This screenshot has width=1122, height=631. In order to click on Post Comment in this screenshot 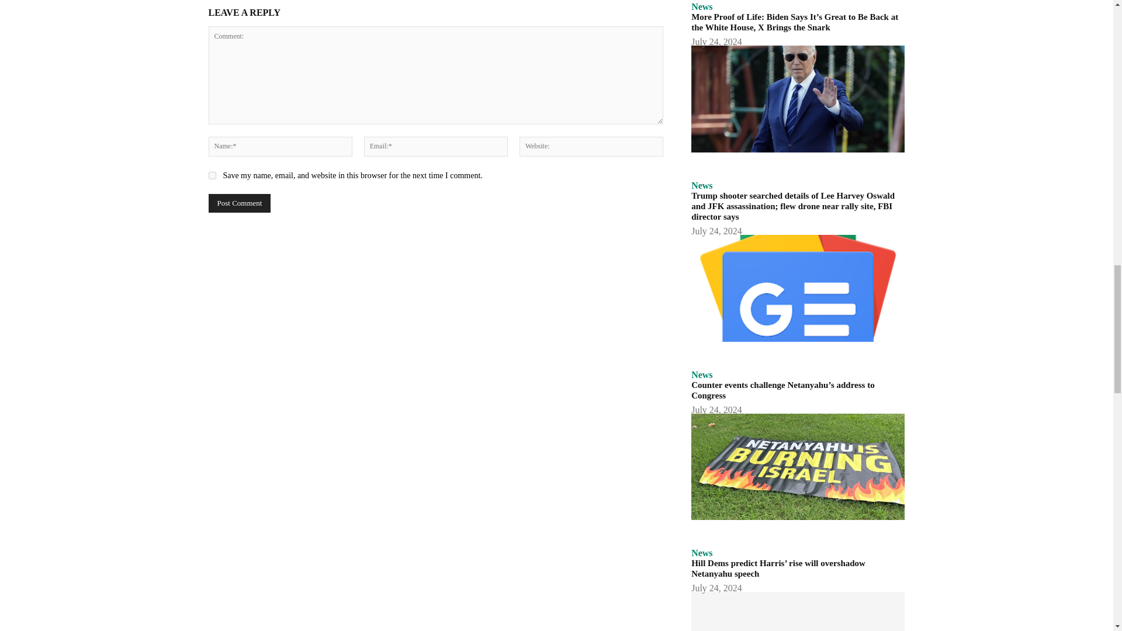, I will do `click(238, 203)`.